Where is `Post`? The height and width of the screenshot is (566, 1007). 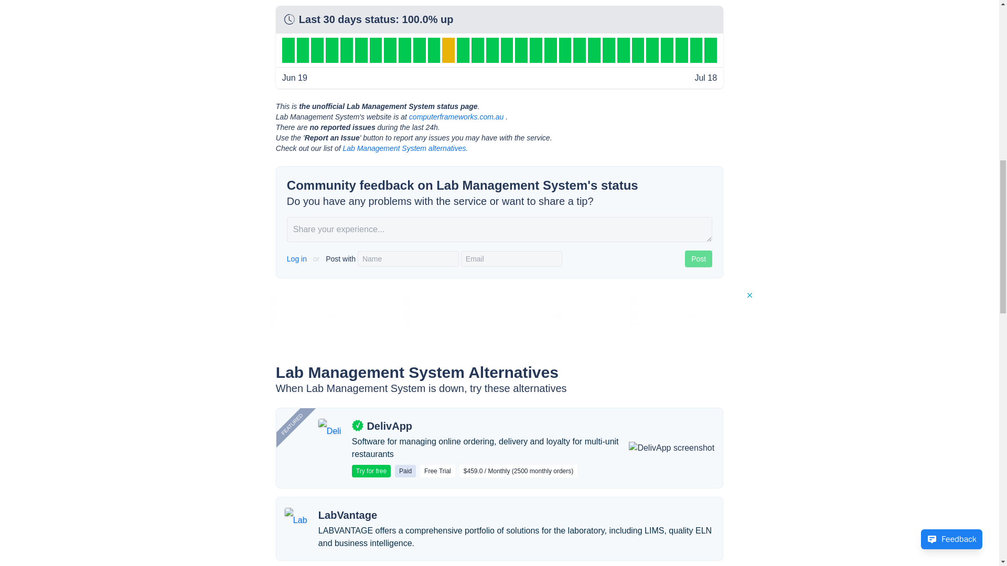
Post is located at coordinates (698, 259).